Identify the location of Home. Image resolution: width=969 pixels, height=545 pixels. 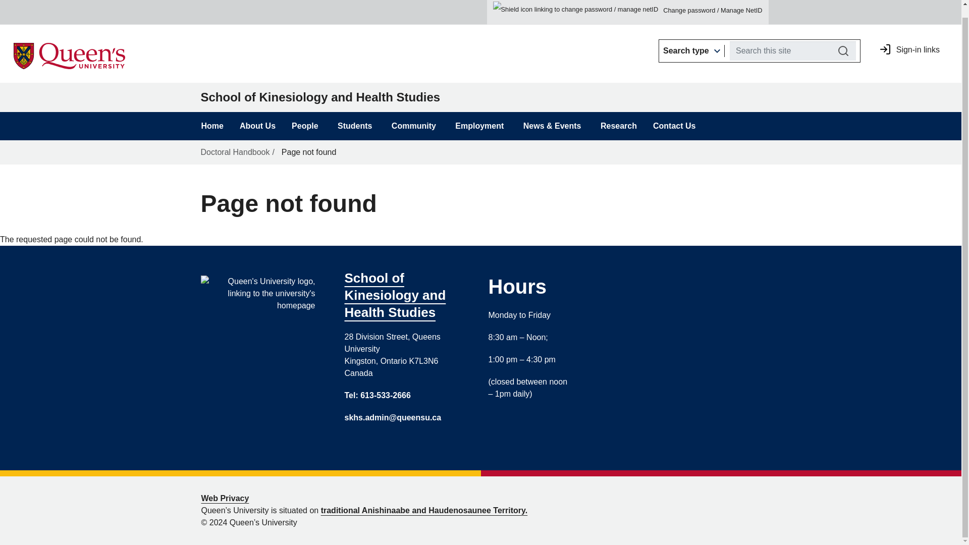
(191, 7).